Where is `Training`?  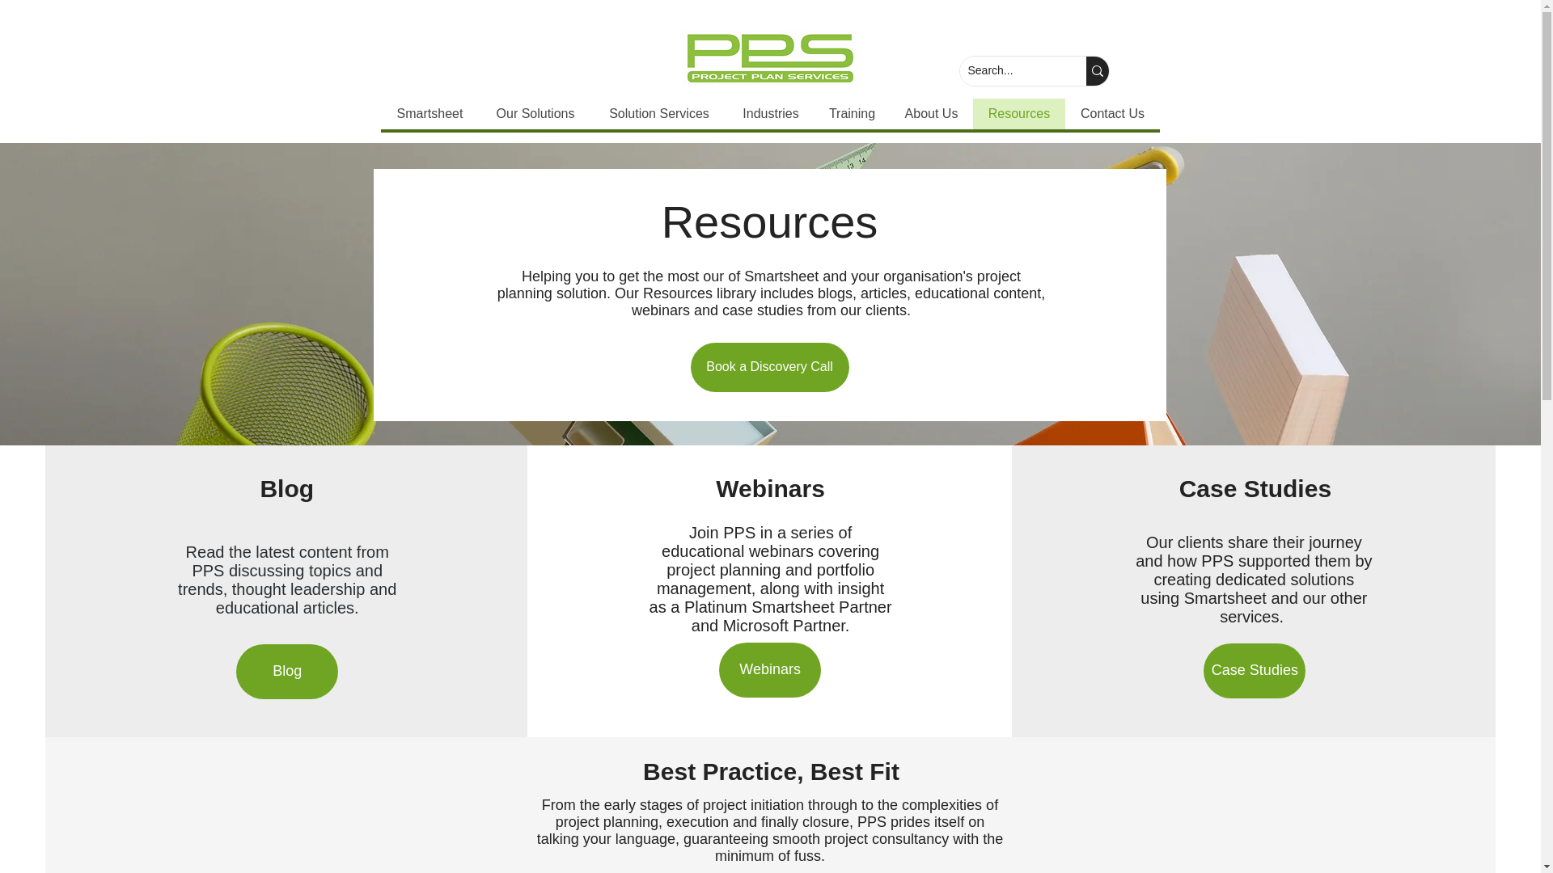 Training is located at coordinates (851, 113).